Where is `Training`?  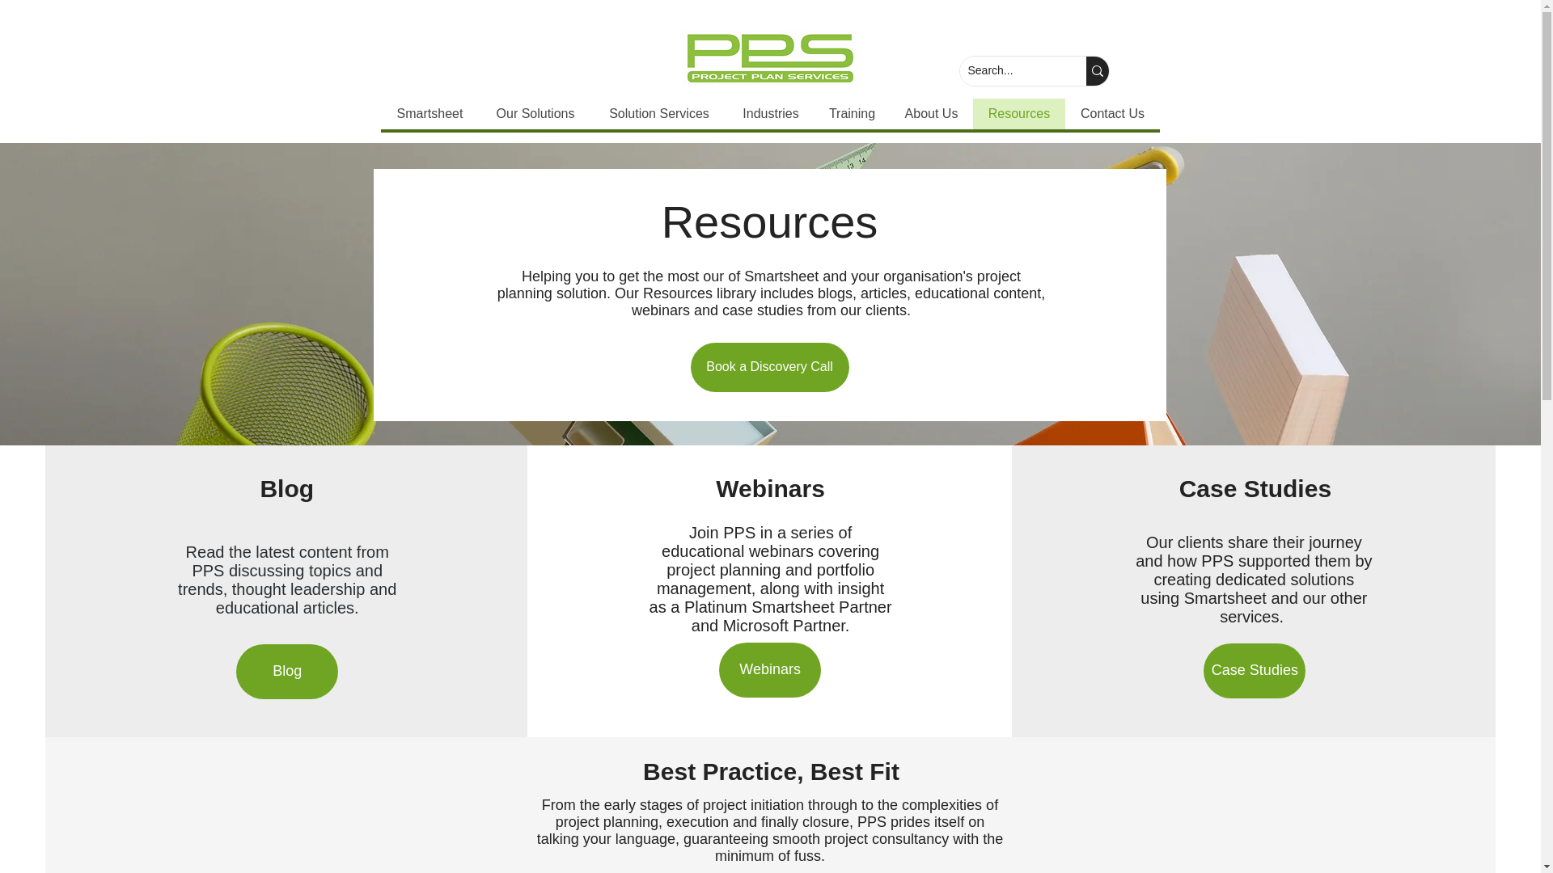 Training is located at coordinates (851, 113).